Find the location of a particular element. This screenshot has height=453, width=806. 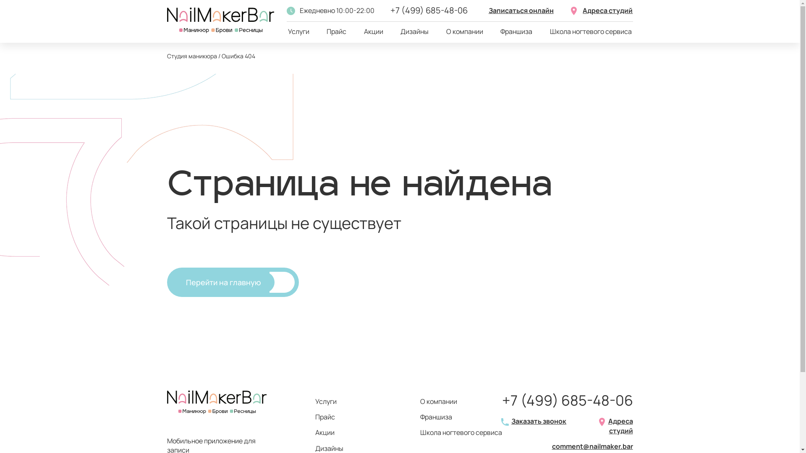

comment@nailmaker.bar is located at coordinates (592, 446).